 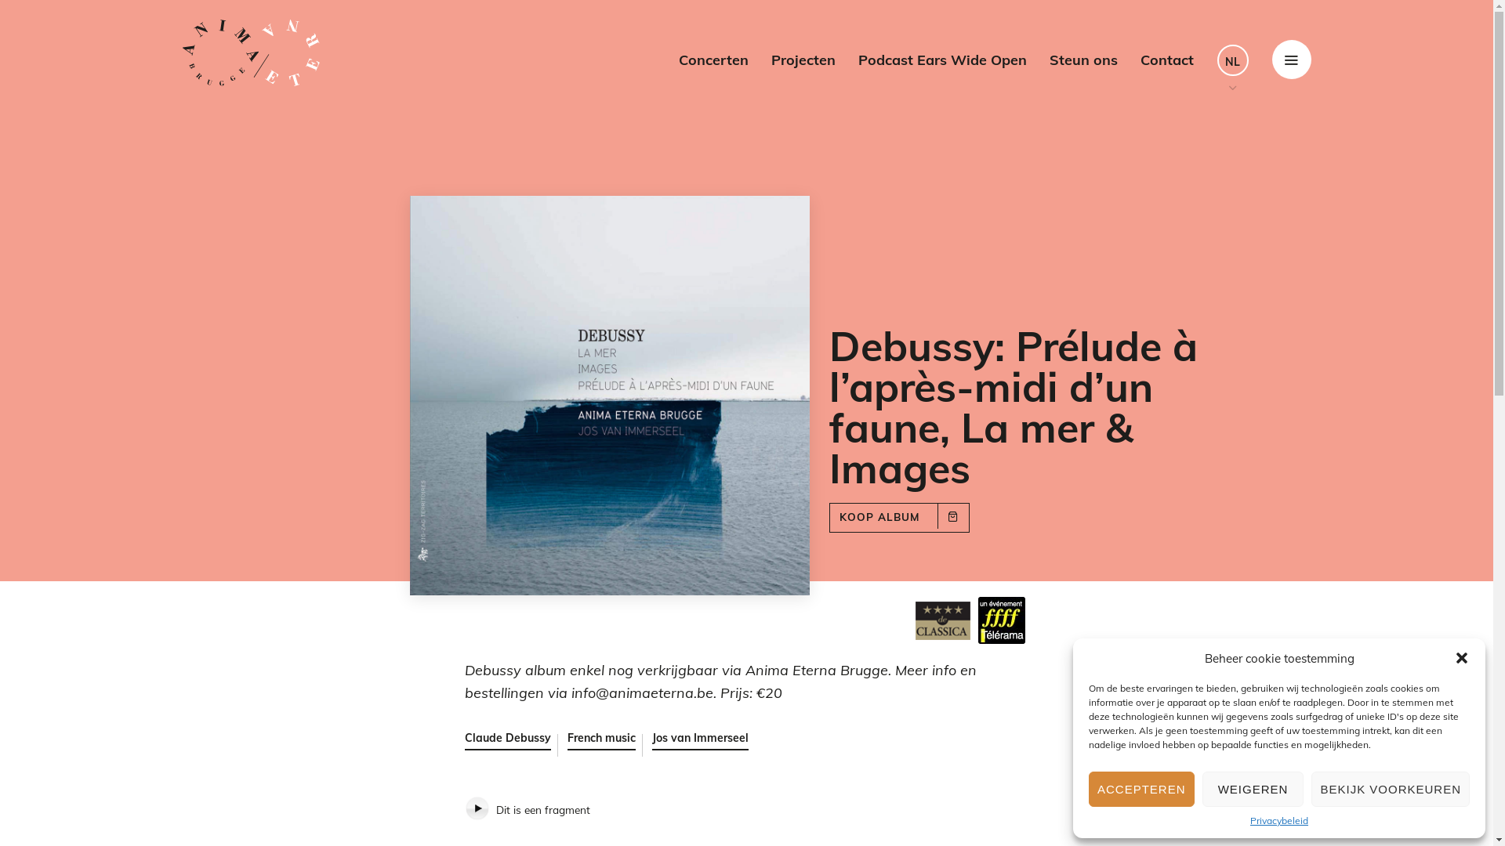 What do you see at coordinates (1391, 790) in the screenshot?
I see `BEKIJK VOORKEUREN` at bounding box center [1391, 790].